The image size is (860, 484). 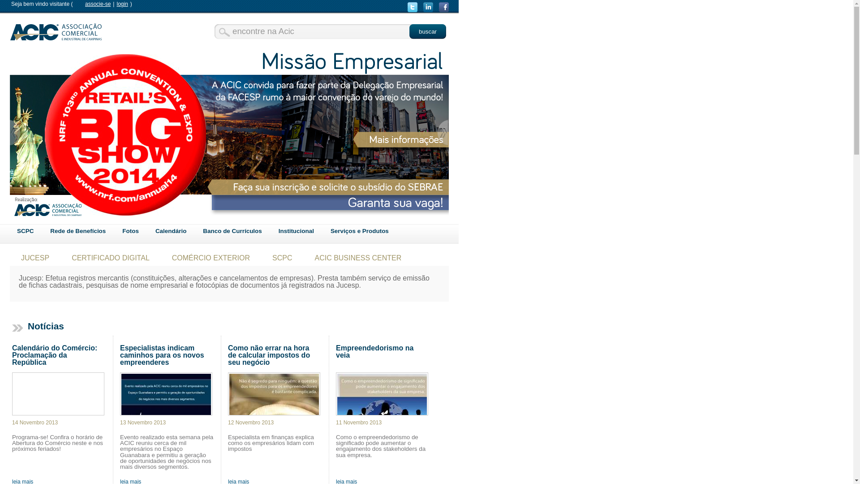 I want to click on associe-se, so click(x=98, y=4).